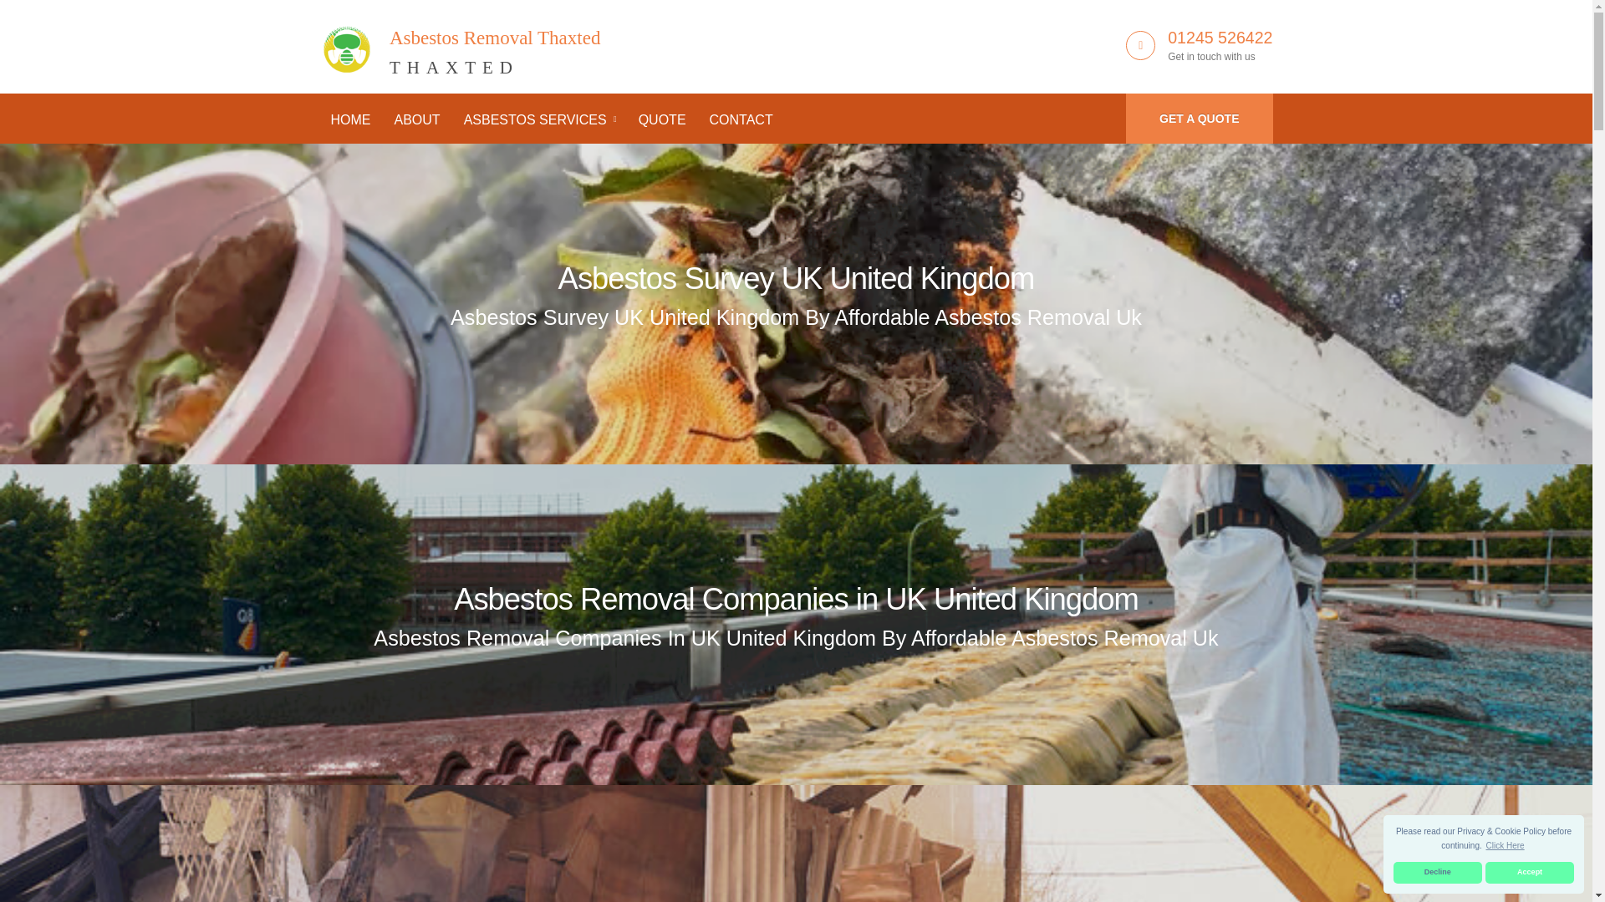 Image resolution: width=1605 pixels, height=902 pixels. Describe the element at coordinates (741, 120) in the screenshot. I see `CONTACT` at that location.